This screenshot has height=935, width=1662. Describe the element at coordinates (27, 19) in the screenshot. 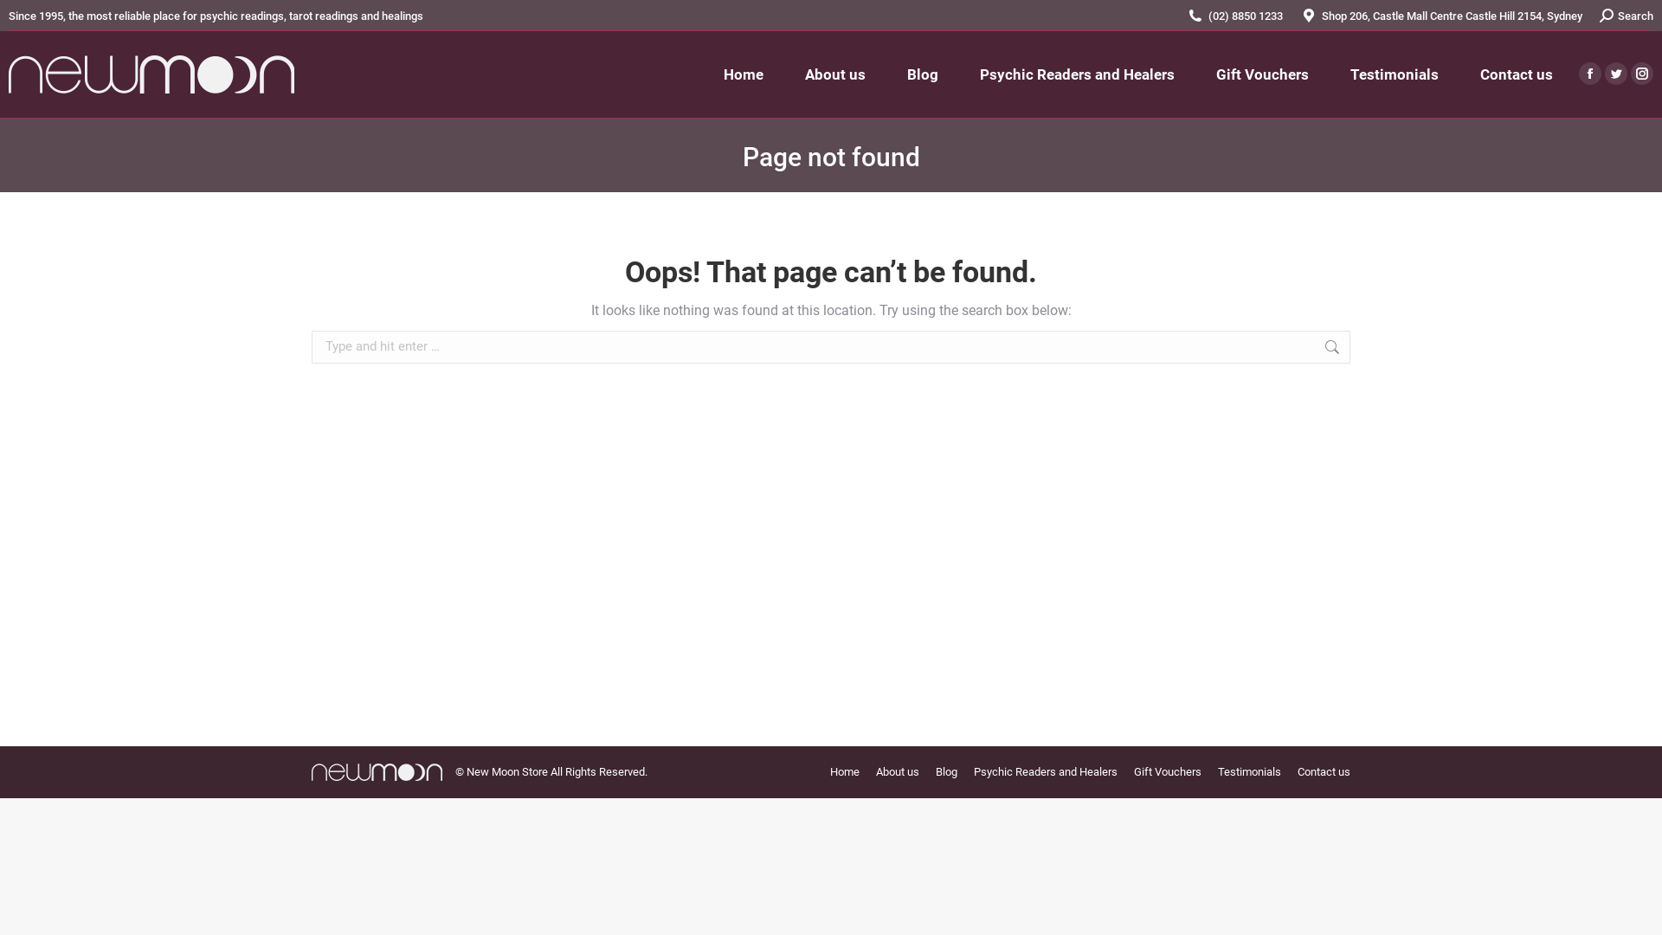

I see `Go!` at that location.